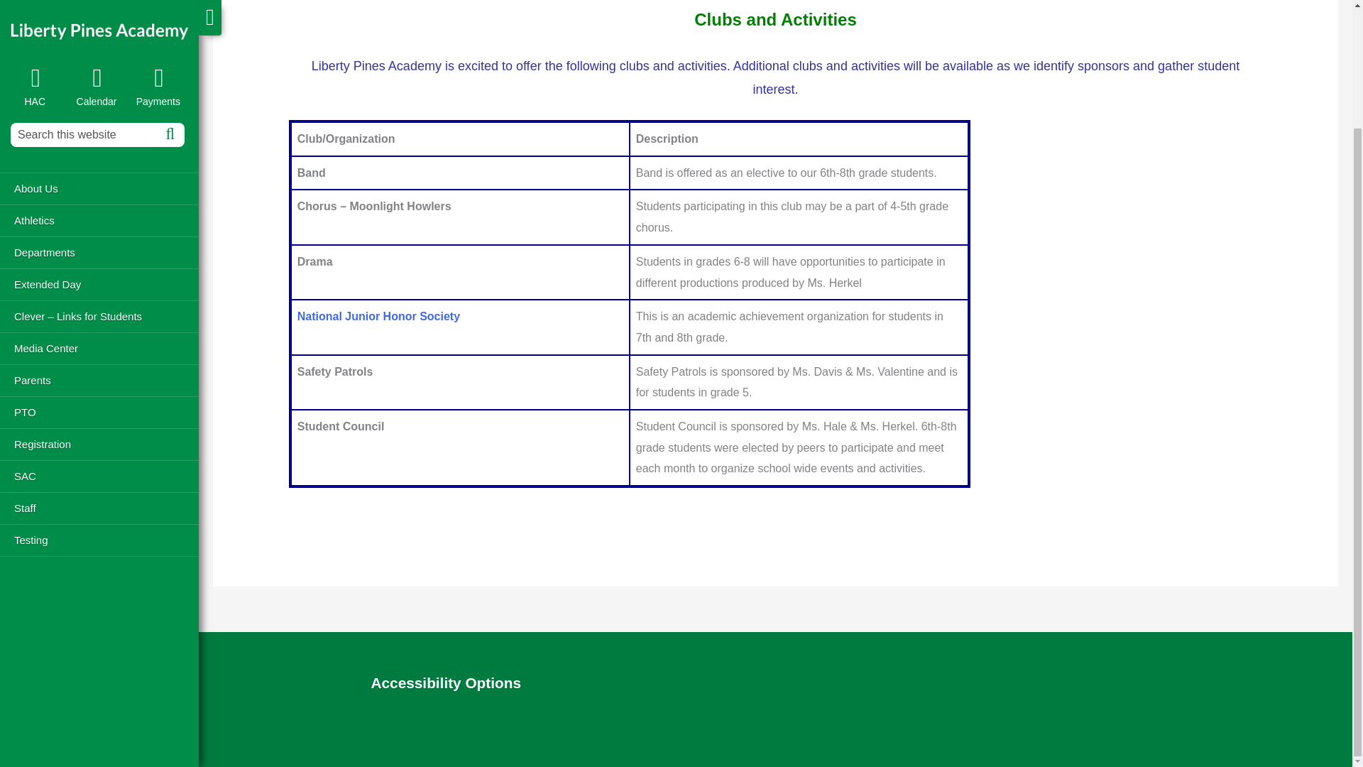 This screenshot has height=767, width=1363. What do you see at coordinates (99, 364) in the screenshot?
I see `Staff` at bounding box center [99, 364].